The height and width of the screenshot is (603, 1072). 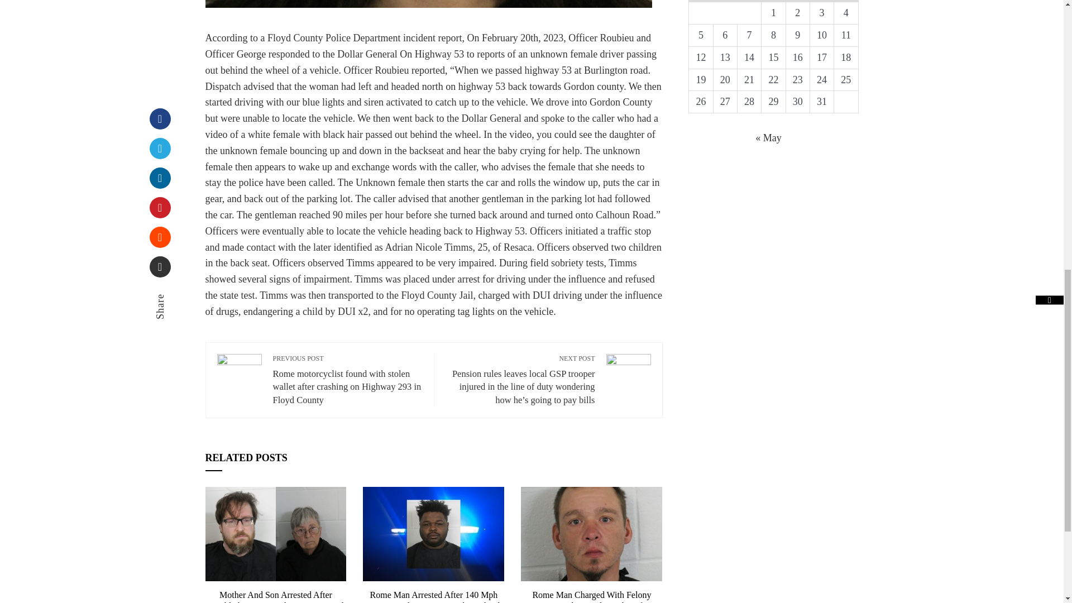 What do you see at coordinates (797, 1) in the screenshot?
I see `Friday` at bounding box center [797, 1].